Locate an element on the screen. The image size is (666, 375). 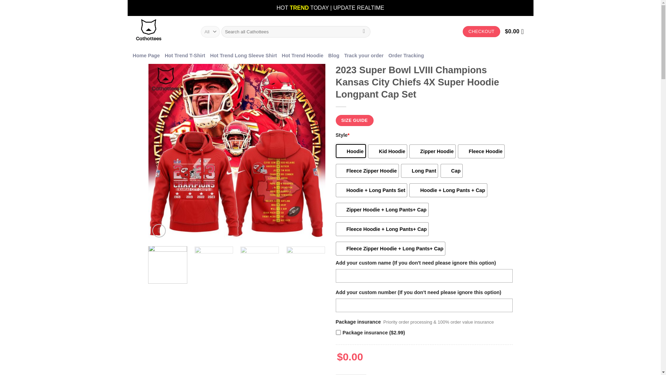
Cathottees - Products fast manufacturing and shipping is located at coordinates (161, 32).